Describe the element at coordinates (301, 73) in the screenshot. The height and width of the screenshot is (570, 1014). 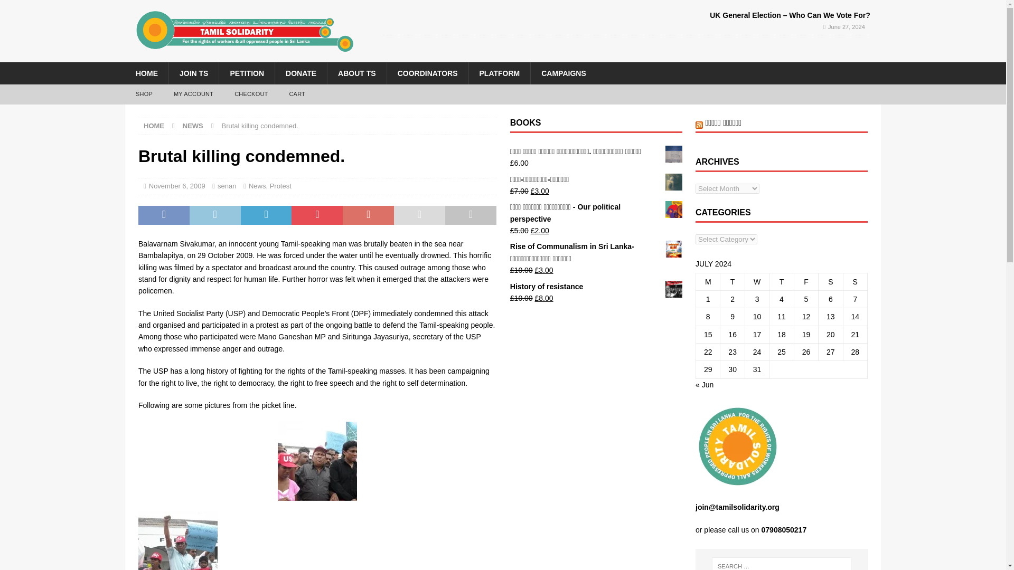
I see `DONATE` at that location.